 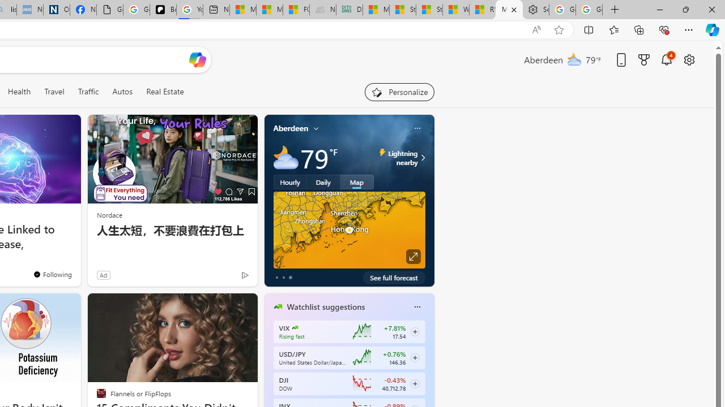 I want to click on Larger map , so click(x=349, y=230).